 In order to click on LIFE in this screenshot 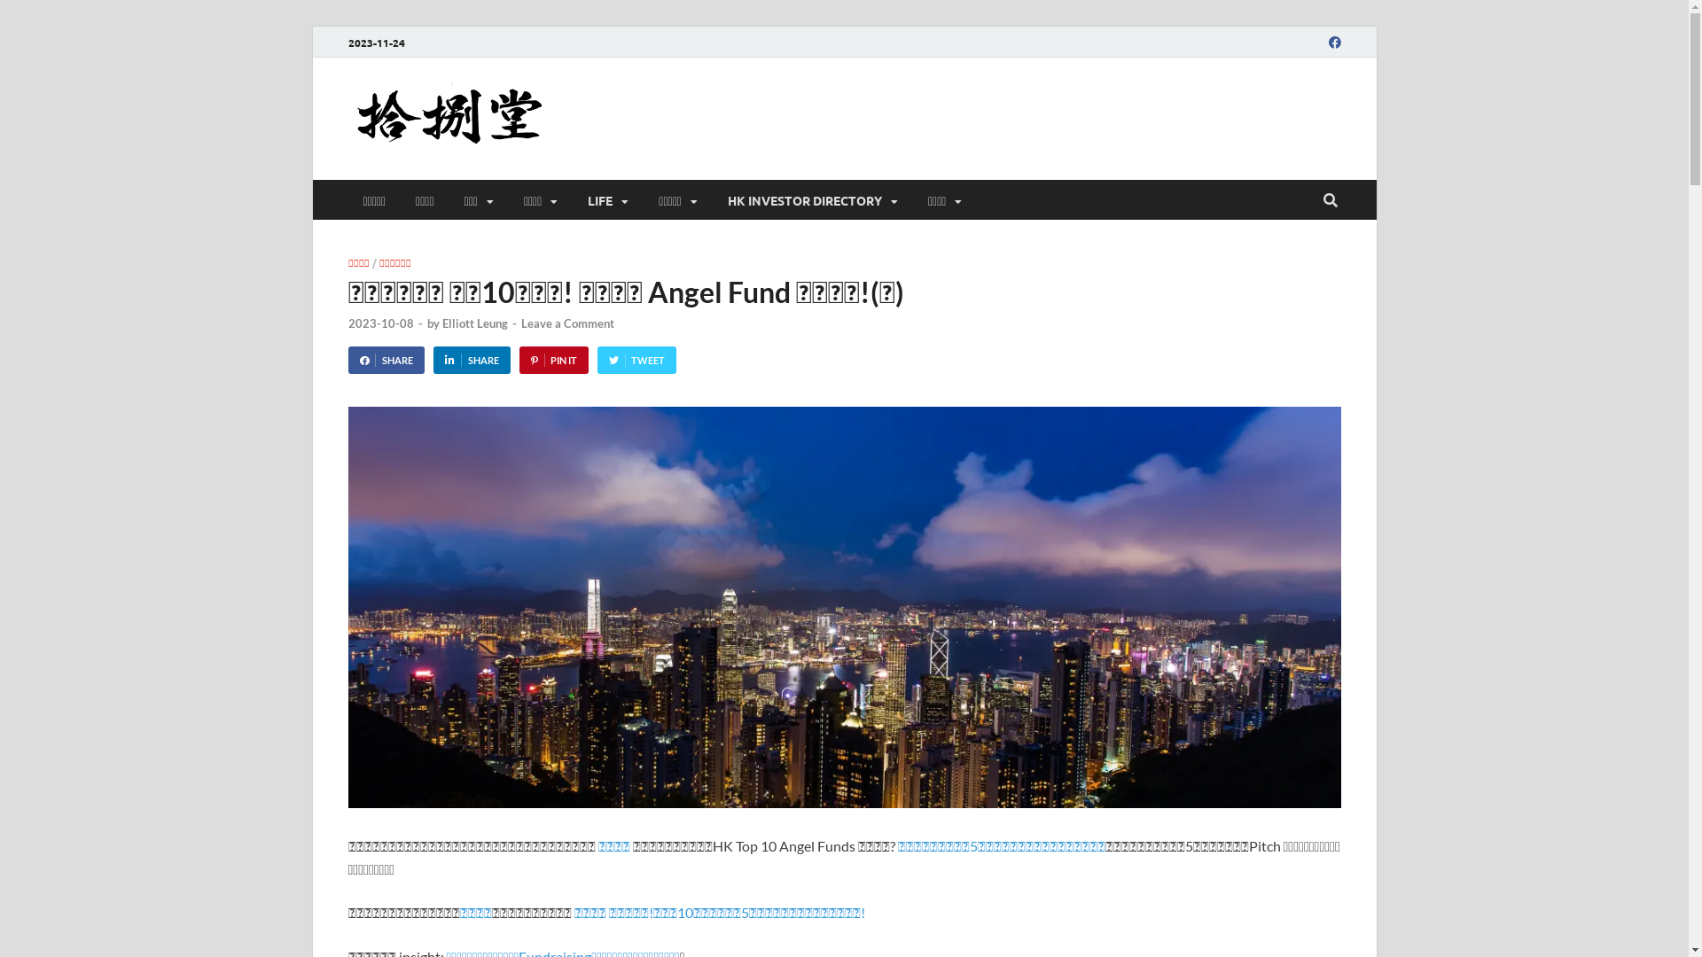, I will do `click(608, 200)`.